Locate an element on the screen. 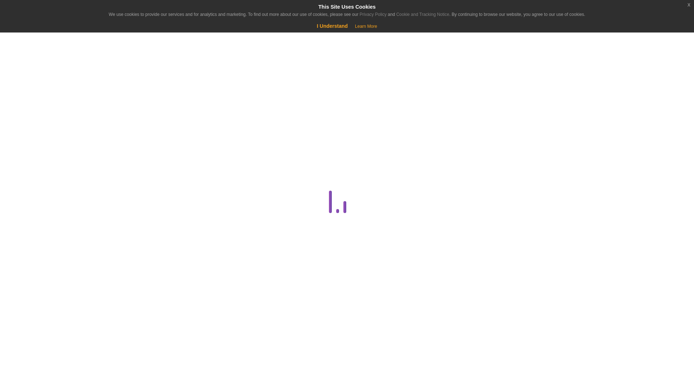 The width and height of the screenshot is (694, 390). General is located at coordinates (134, 322).